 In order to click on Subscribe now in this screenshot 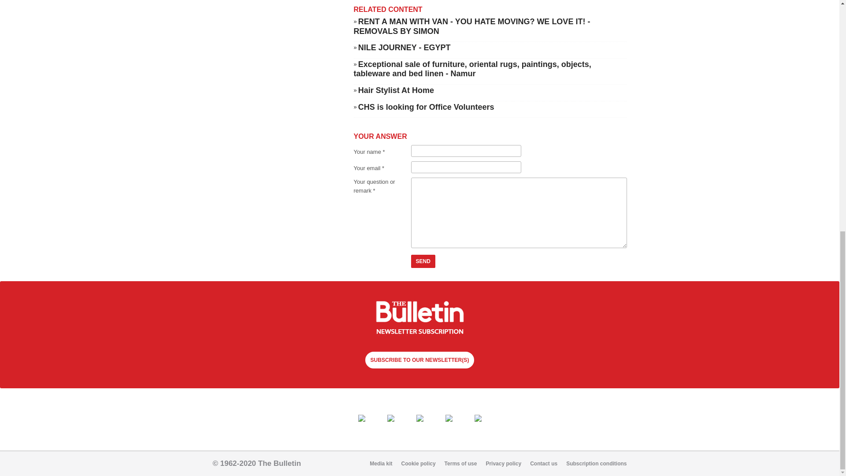, I will do `click(419, 318)`.